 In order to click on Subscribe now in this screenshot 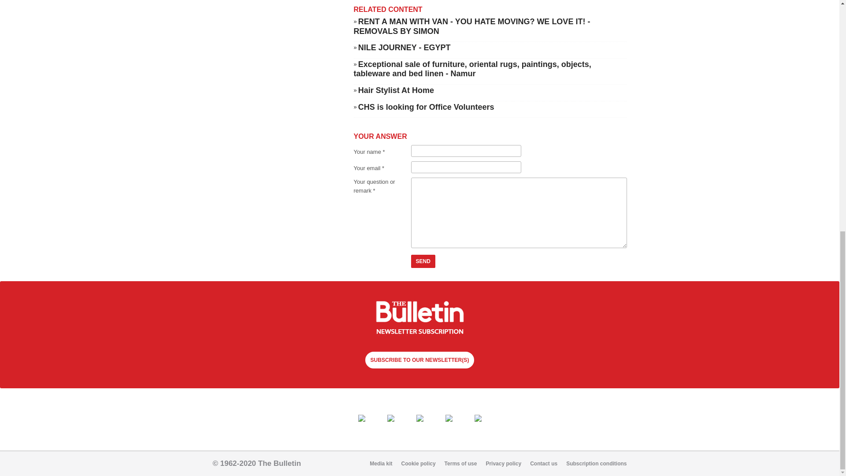, I will do `click(419, 318)`.